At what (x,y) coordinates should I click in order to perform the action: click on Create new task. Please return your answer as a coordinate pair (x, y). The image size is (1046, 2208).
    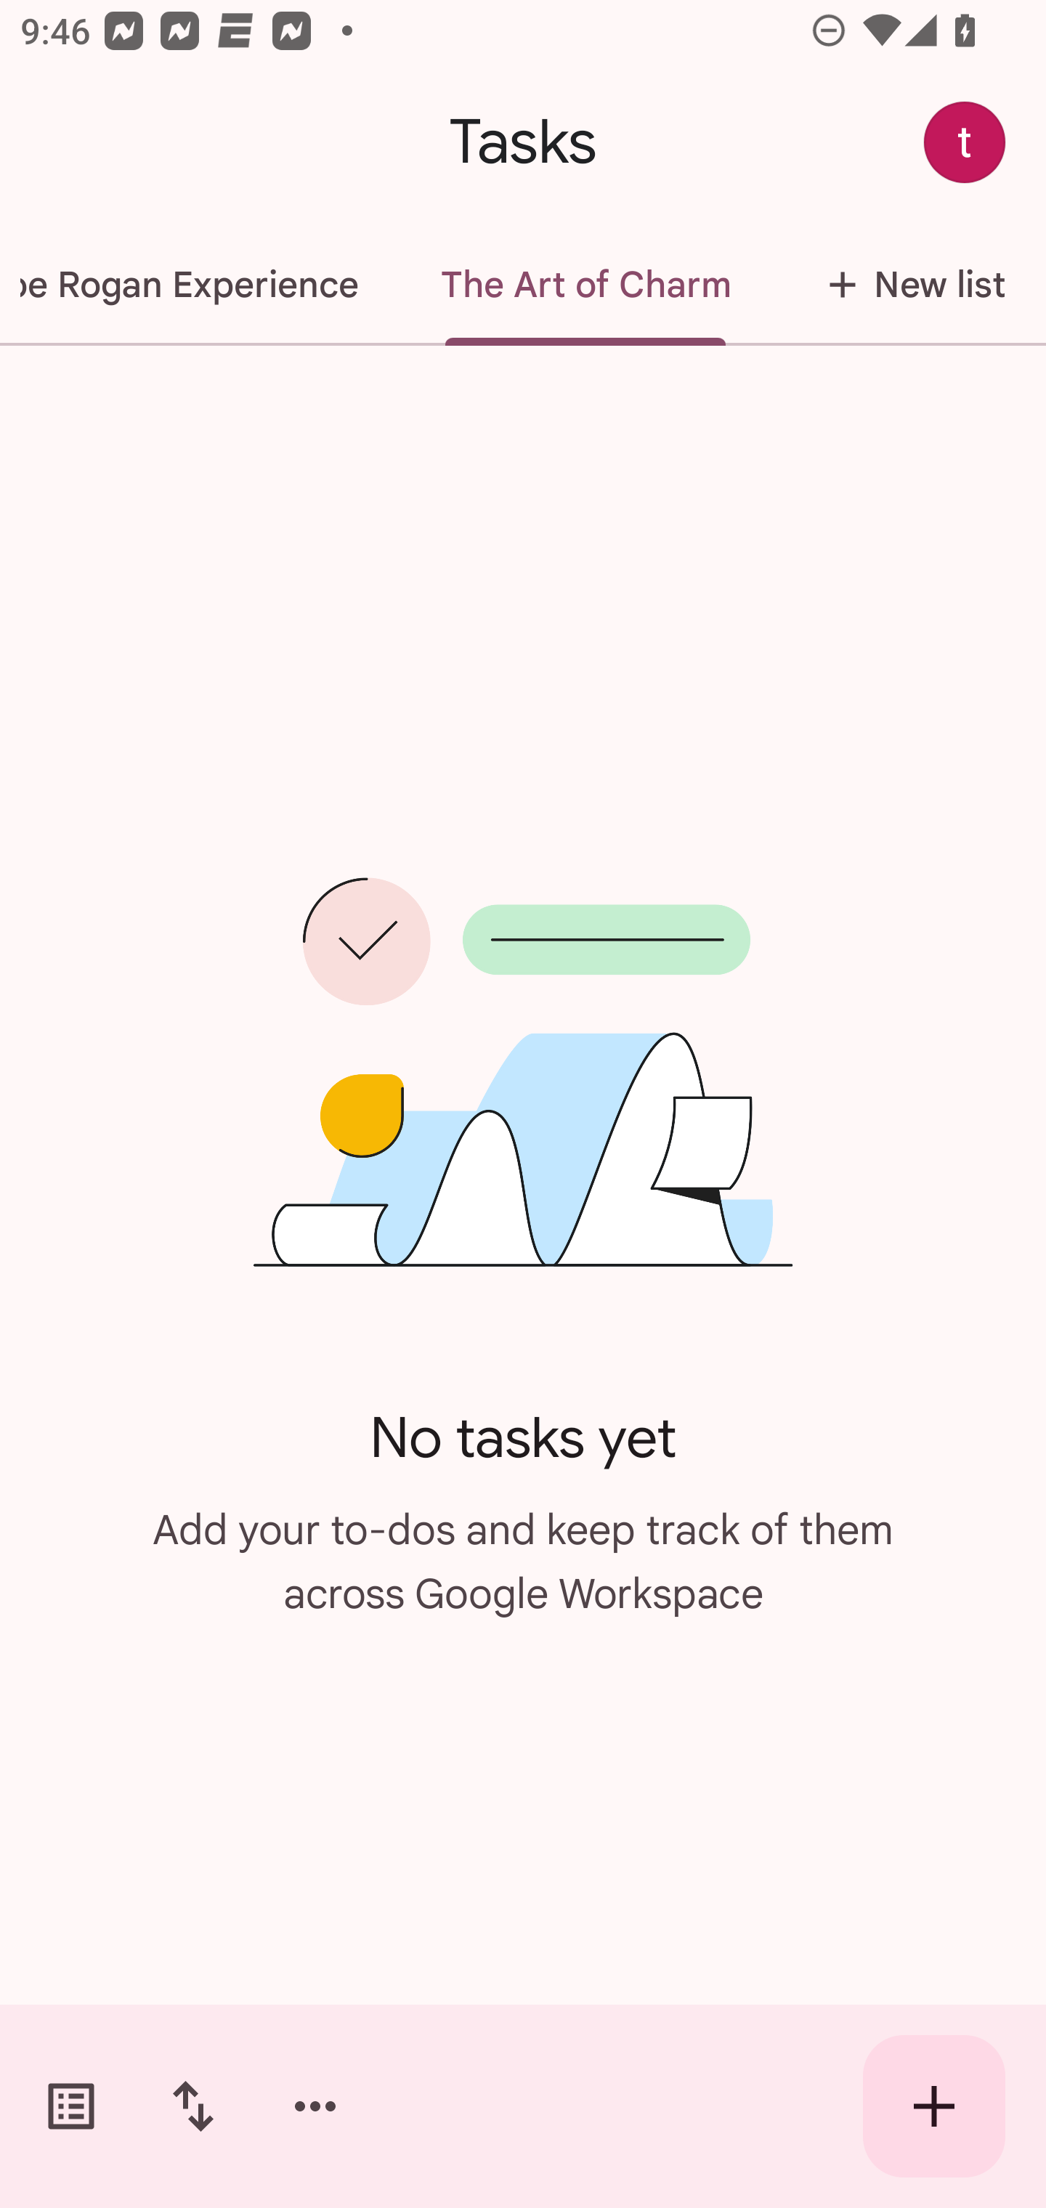
    Looking at the image, I should click on (934, 2106).